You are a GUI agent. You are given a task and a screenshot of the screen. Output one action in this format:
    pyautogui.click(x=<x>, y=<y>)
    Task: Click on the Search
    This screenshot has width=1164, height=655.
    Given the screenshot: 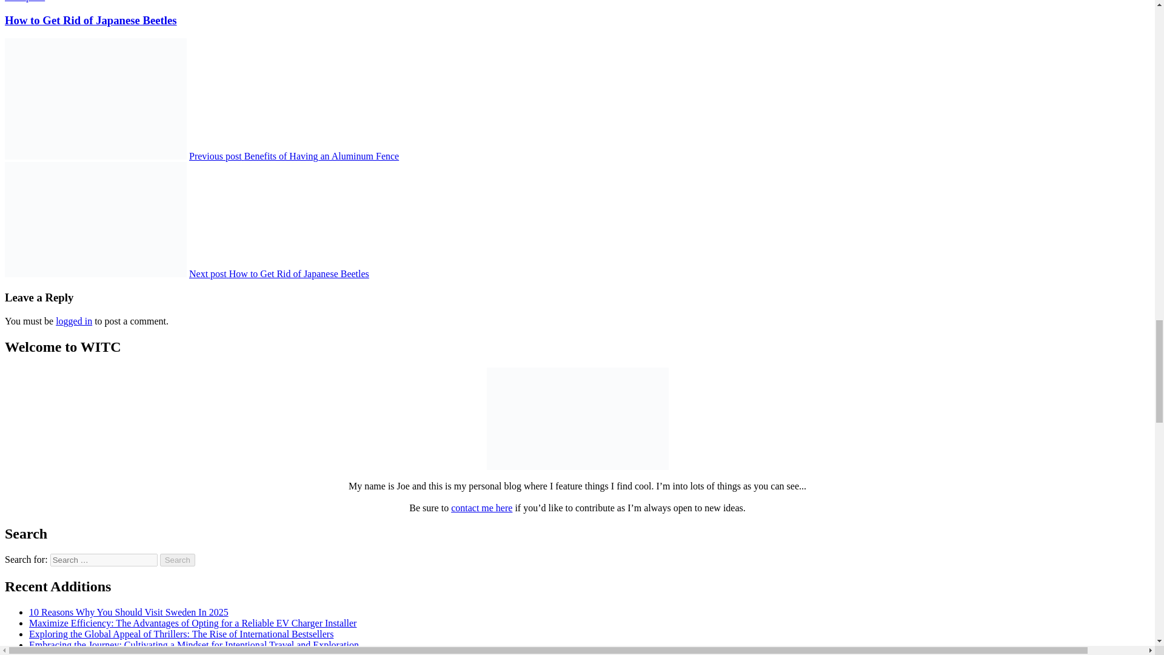 What is the action you would take?
    pyautogui.click(x=178, y=560)
    